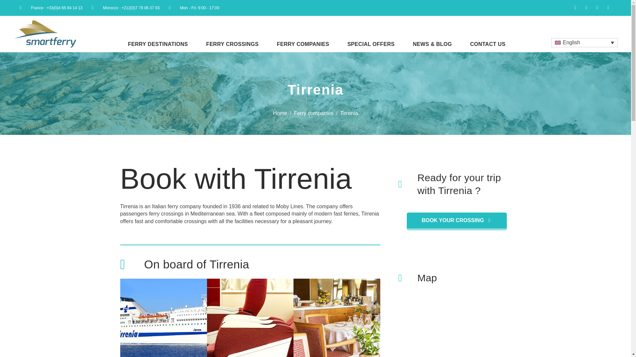 The image size is (636, 357). I want to click on Tirrenia 2, so click(250, 318).